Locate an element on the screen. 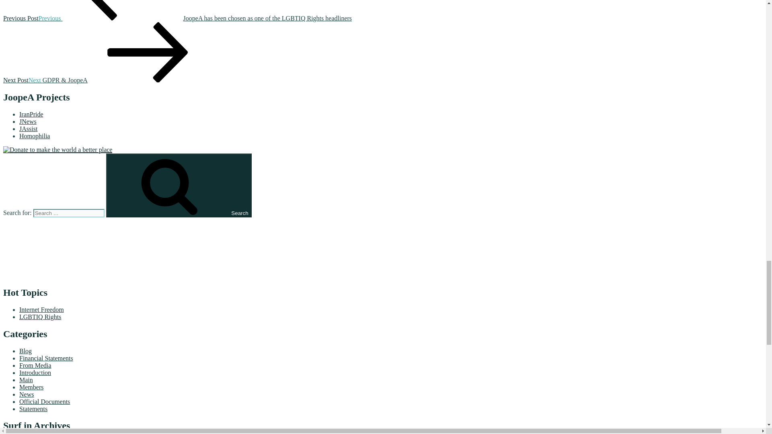  JNews is located at coordinates (28, 121).